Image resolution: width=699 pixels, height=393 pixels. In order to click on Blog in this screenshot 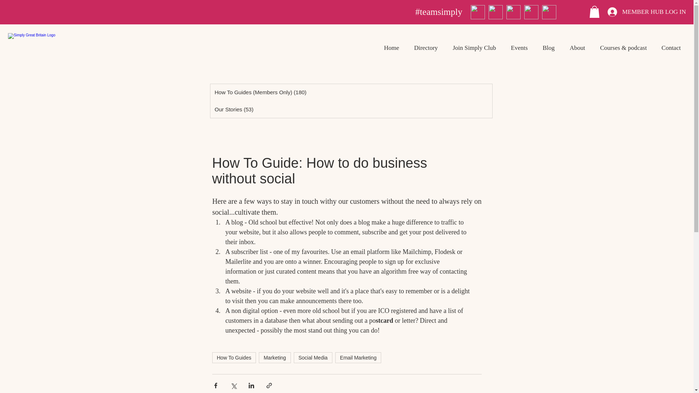, I will do `click(548, 48)`.